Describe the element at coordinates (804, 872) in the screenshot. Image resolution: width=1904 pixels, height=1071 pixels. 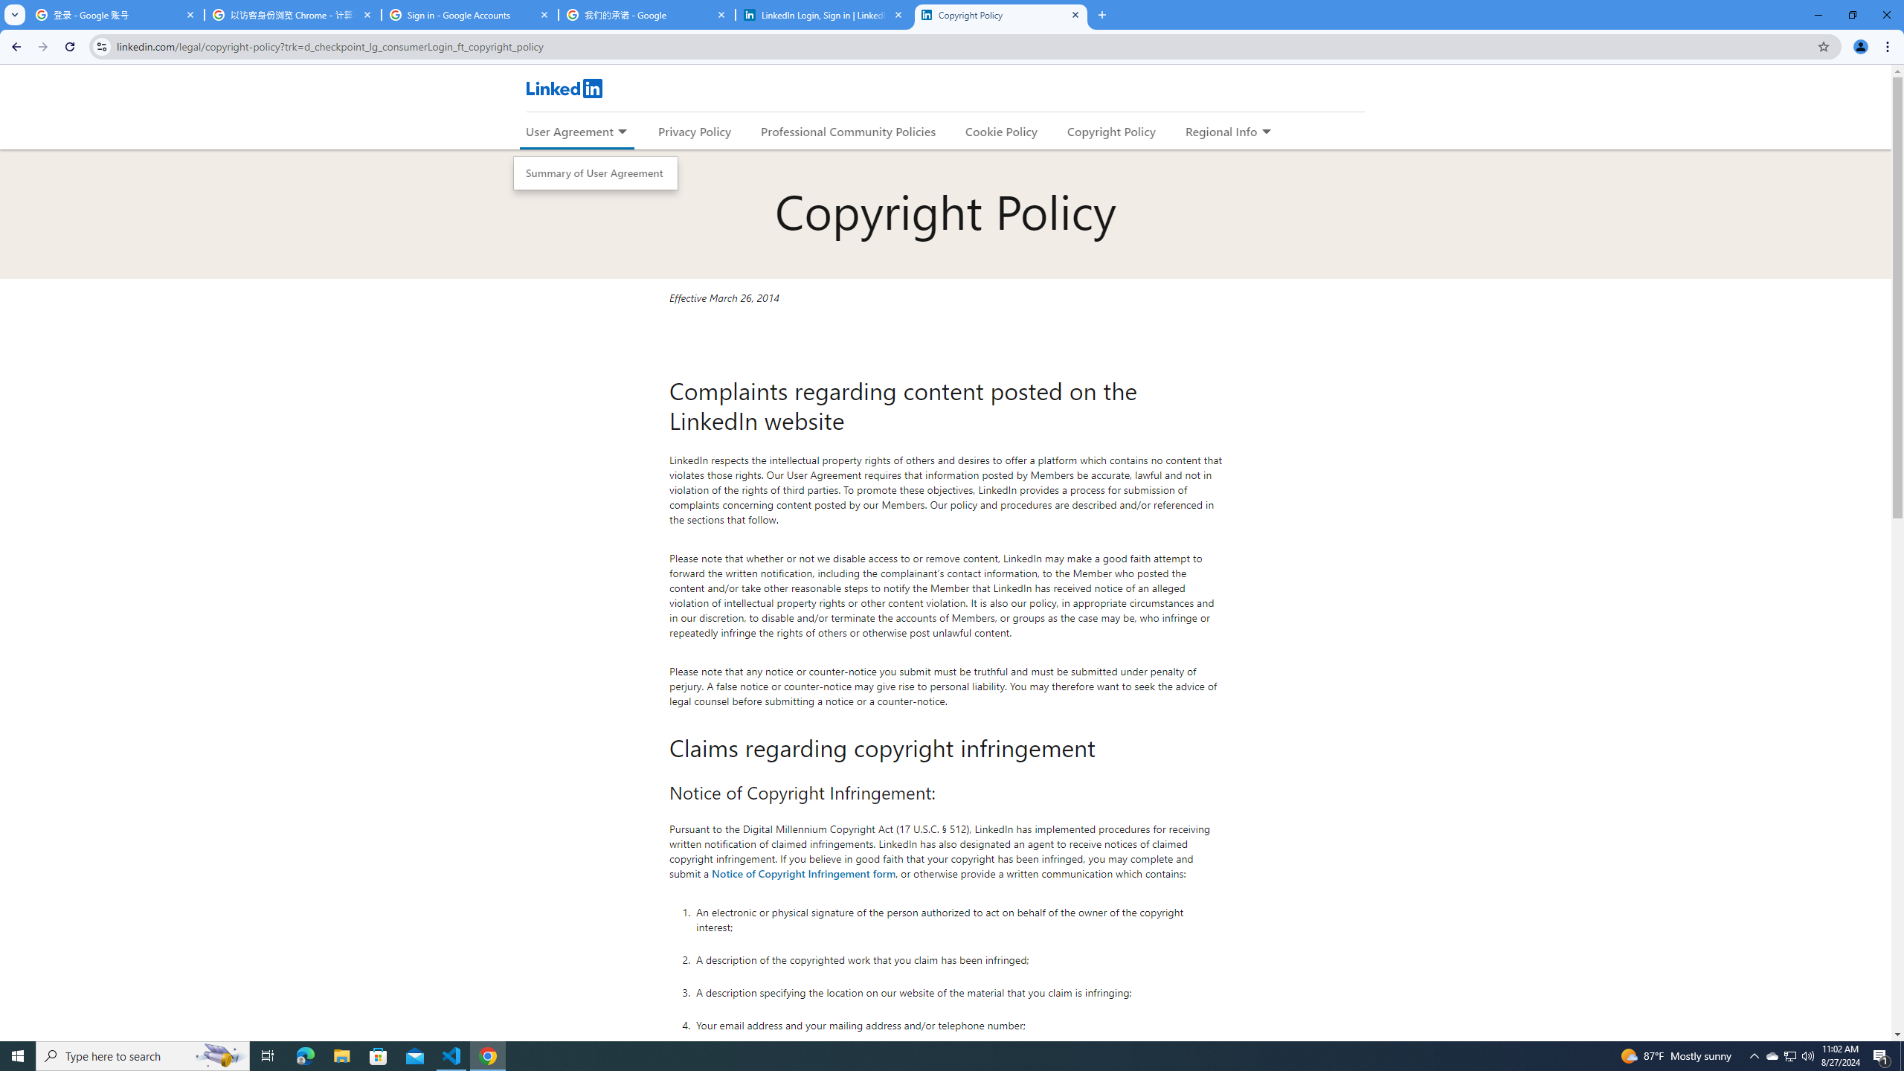
I see `Notice of Copyright Infringement form` at that location.